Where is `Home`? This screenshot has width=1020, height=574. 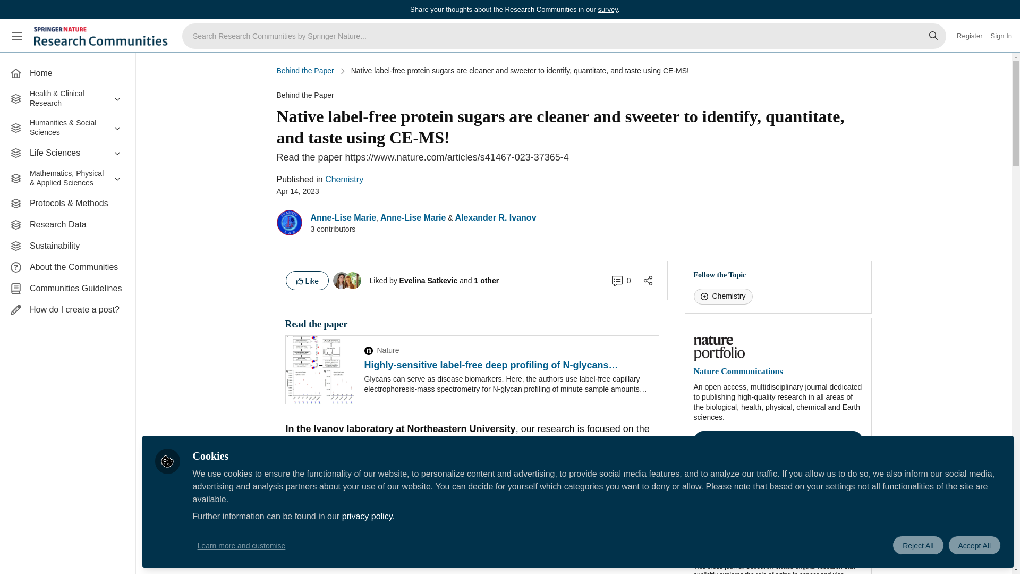
Home is located at coordinates (67, 73).